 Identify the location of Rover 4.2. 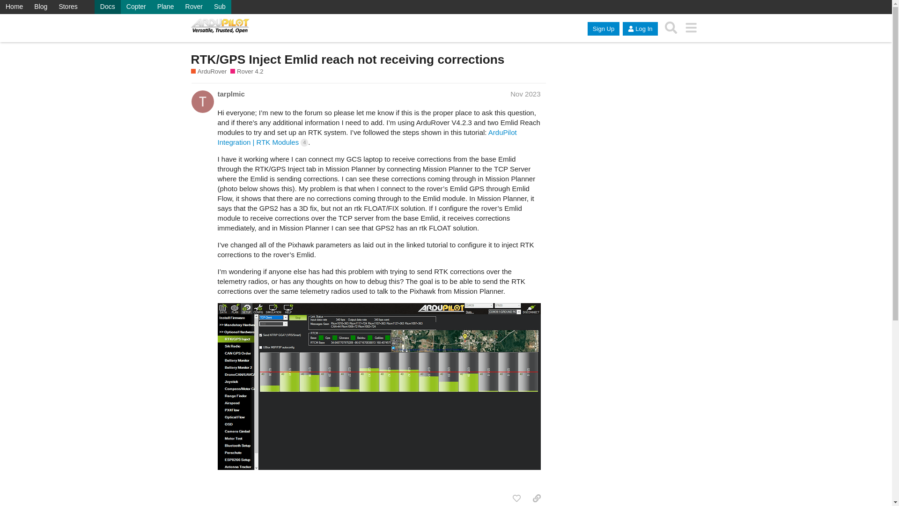
(246, 71).